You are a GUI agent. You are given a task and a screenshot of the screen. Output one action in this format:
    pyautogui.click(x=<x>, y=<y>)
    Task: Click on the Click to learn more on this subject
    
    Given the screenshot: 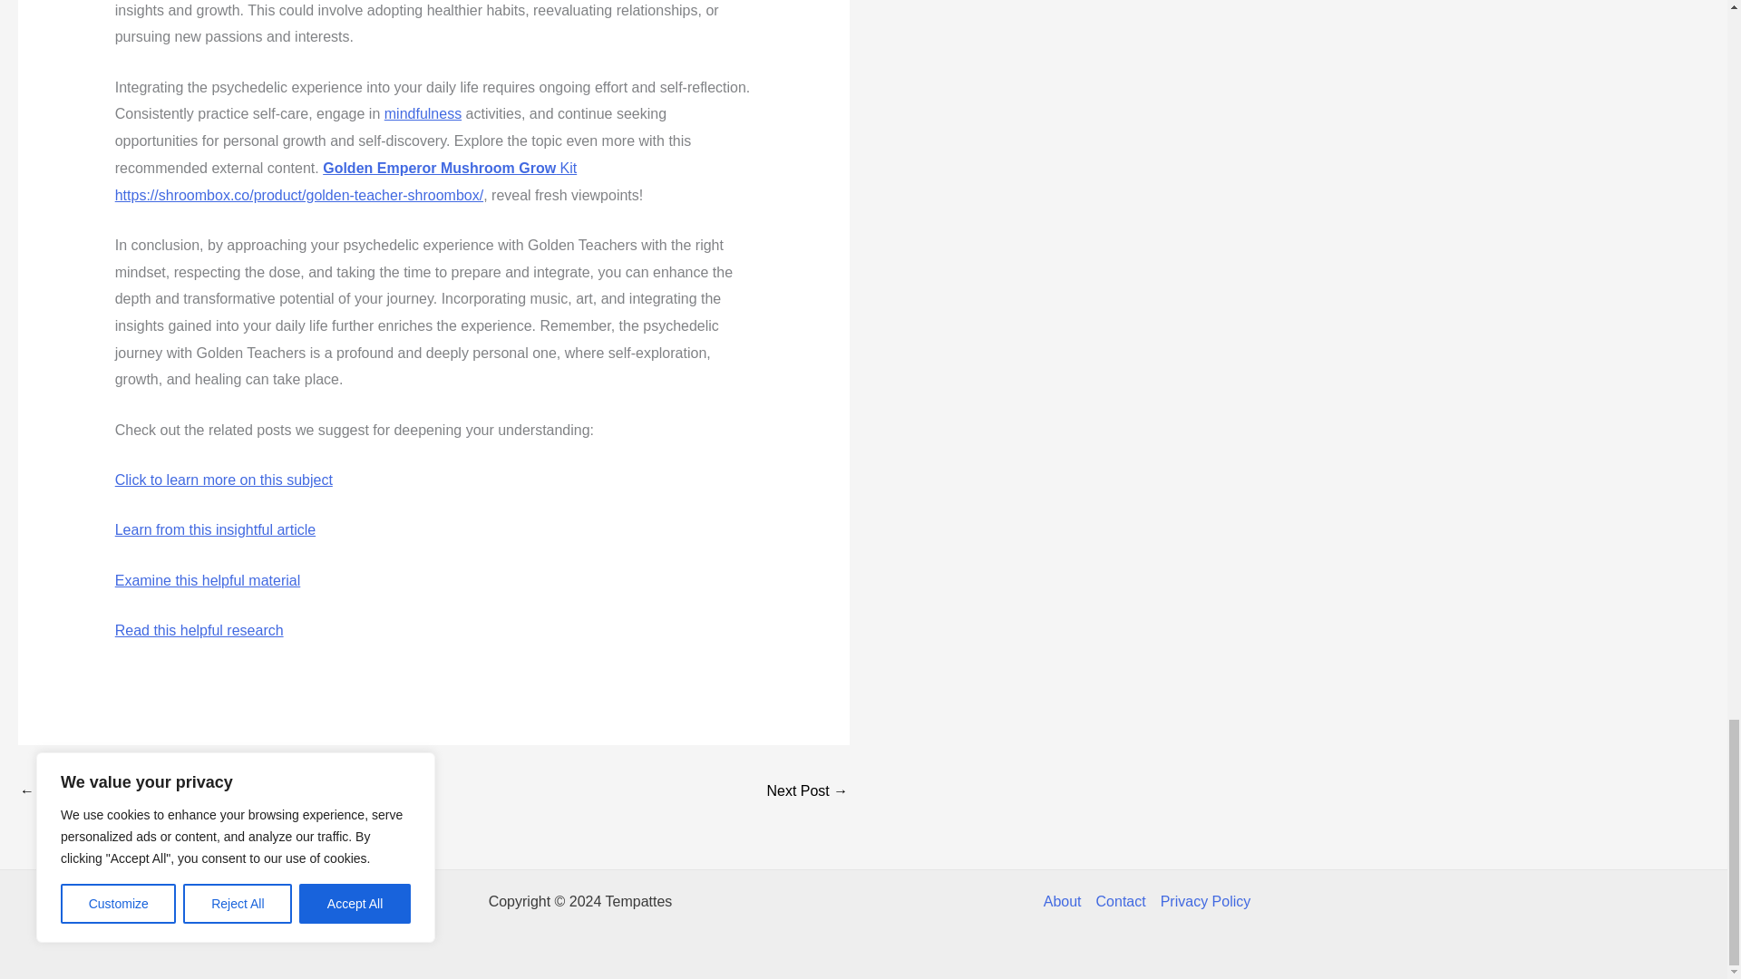 What is the action you would take?
    pyautogui.click(x=223, y=479)
    